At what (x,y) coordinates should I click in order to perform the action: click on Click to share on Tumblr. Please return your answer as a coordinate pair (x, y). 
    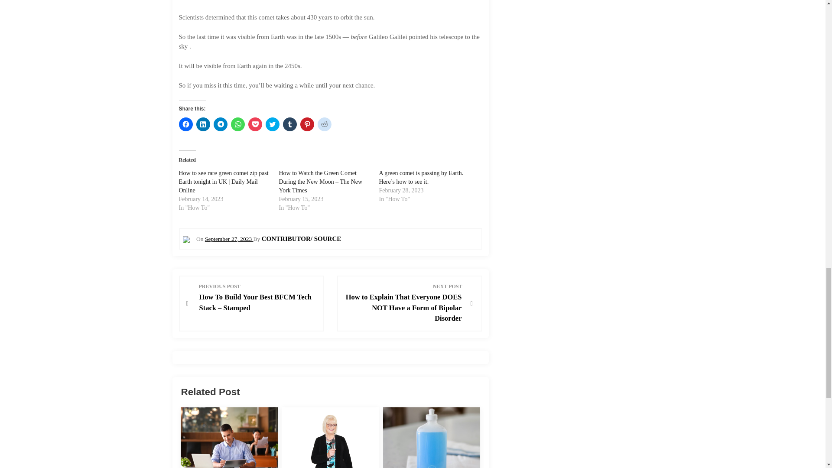
    Looking at the image, I should click on (289, 124).